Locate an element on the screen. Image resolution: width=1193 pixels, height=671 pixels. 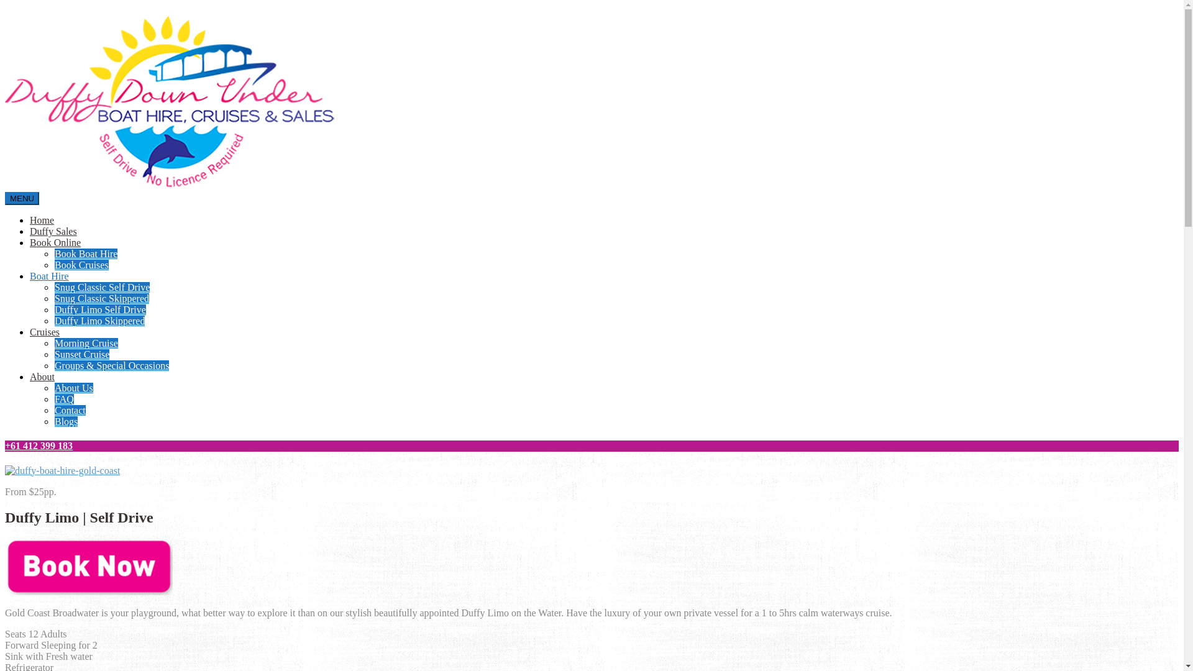
About is located at coordinates (42, 377).